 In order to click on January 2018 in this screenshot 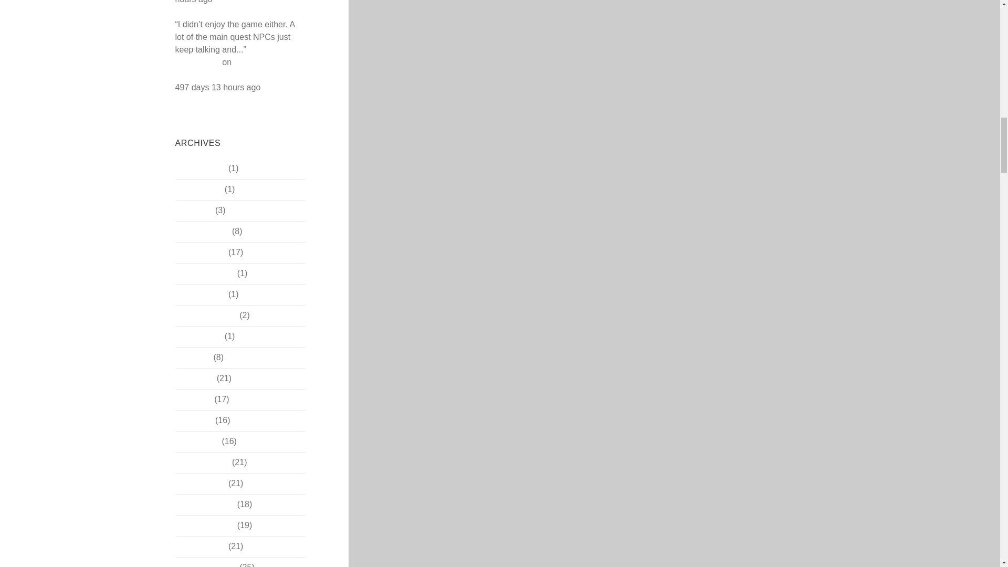, I will do `click(201, 168)`.